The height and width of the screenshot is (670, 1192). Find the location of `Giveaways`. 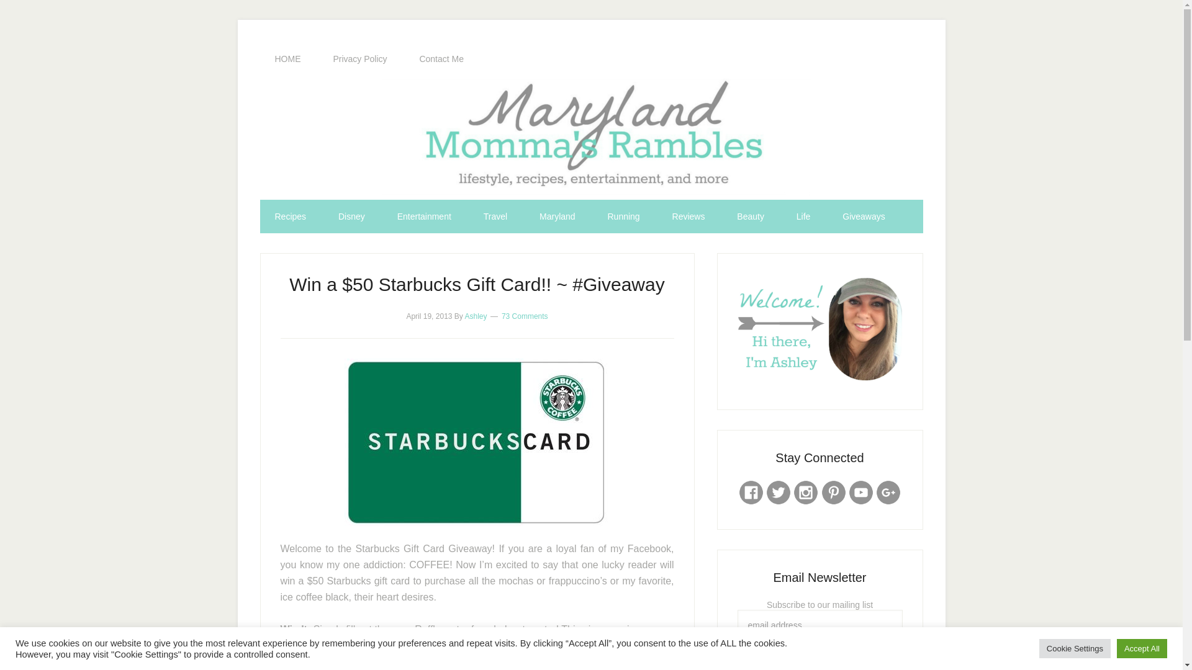

Giveaways is located at coordinates (863, 216).